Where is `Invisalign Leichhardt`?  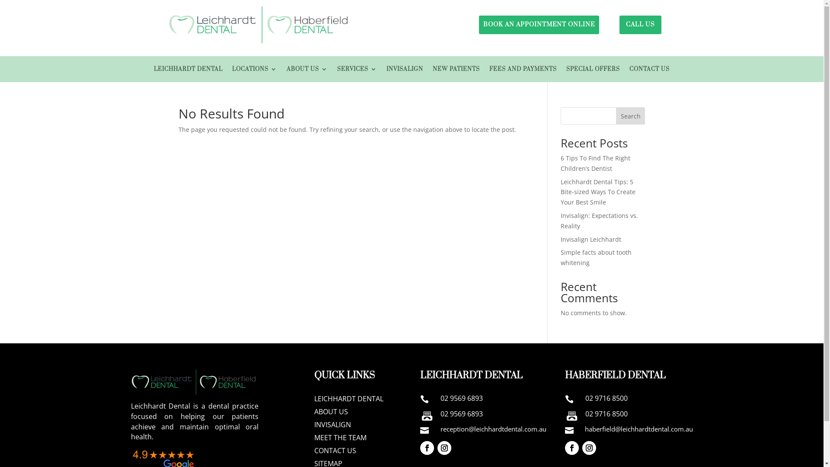
Invisalign Leichhardt is located at coordinates (591, 240).